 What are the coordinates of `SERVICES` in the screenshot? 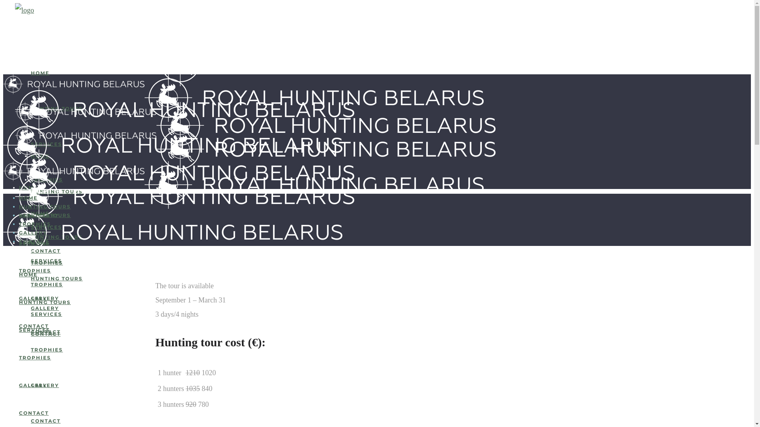 It's located at (35, 330).